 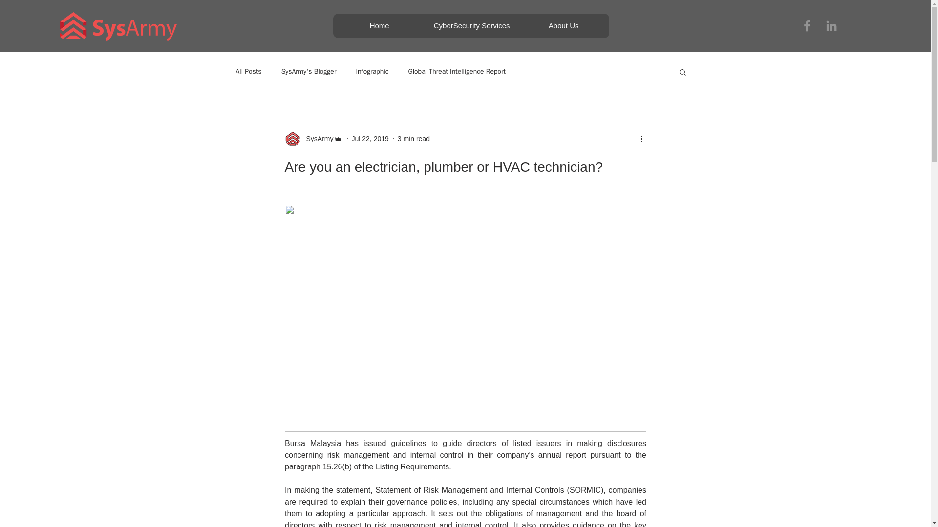 I want to click on SysArmy, so click(x=317, y=139).